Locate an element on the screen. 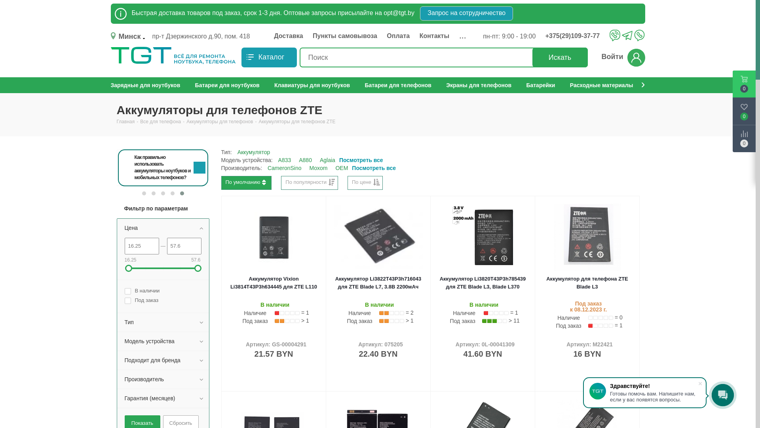  opt@tgt.by is located at coordinates (399, 13).